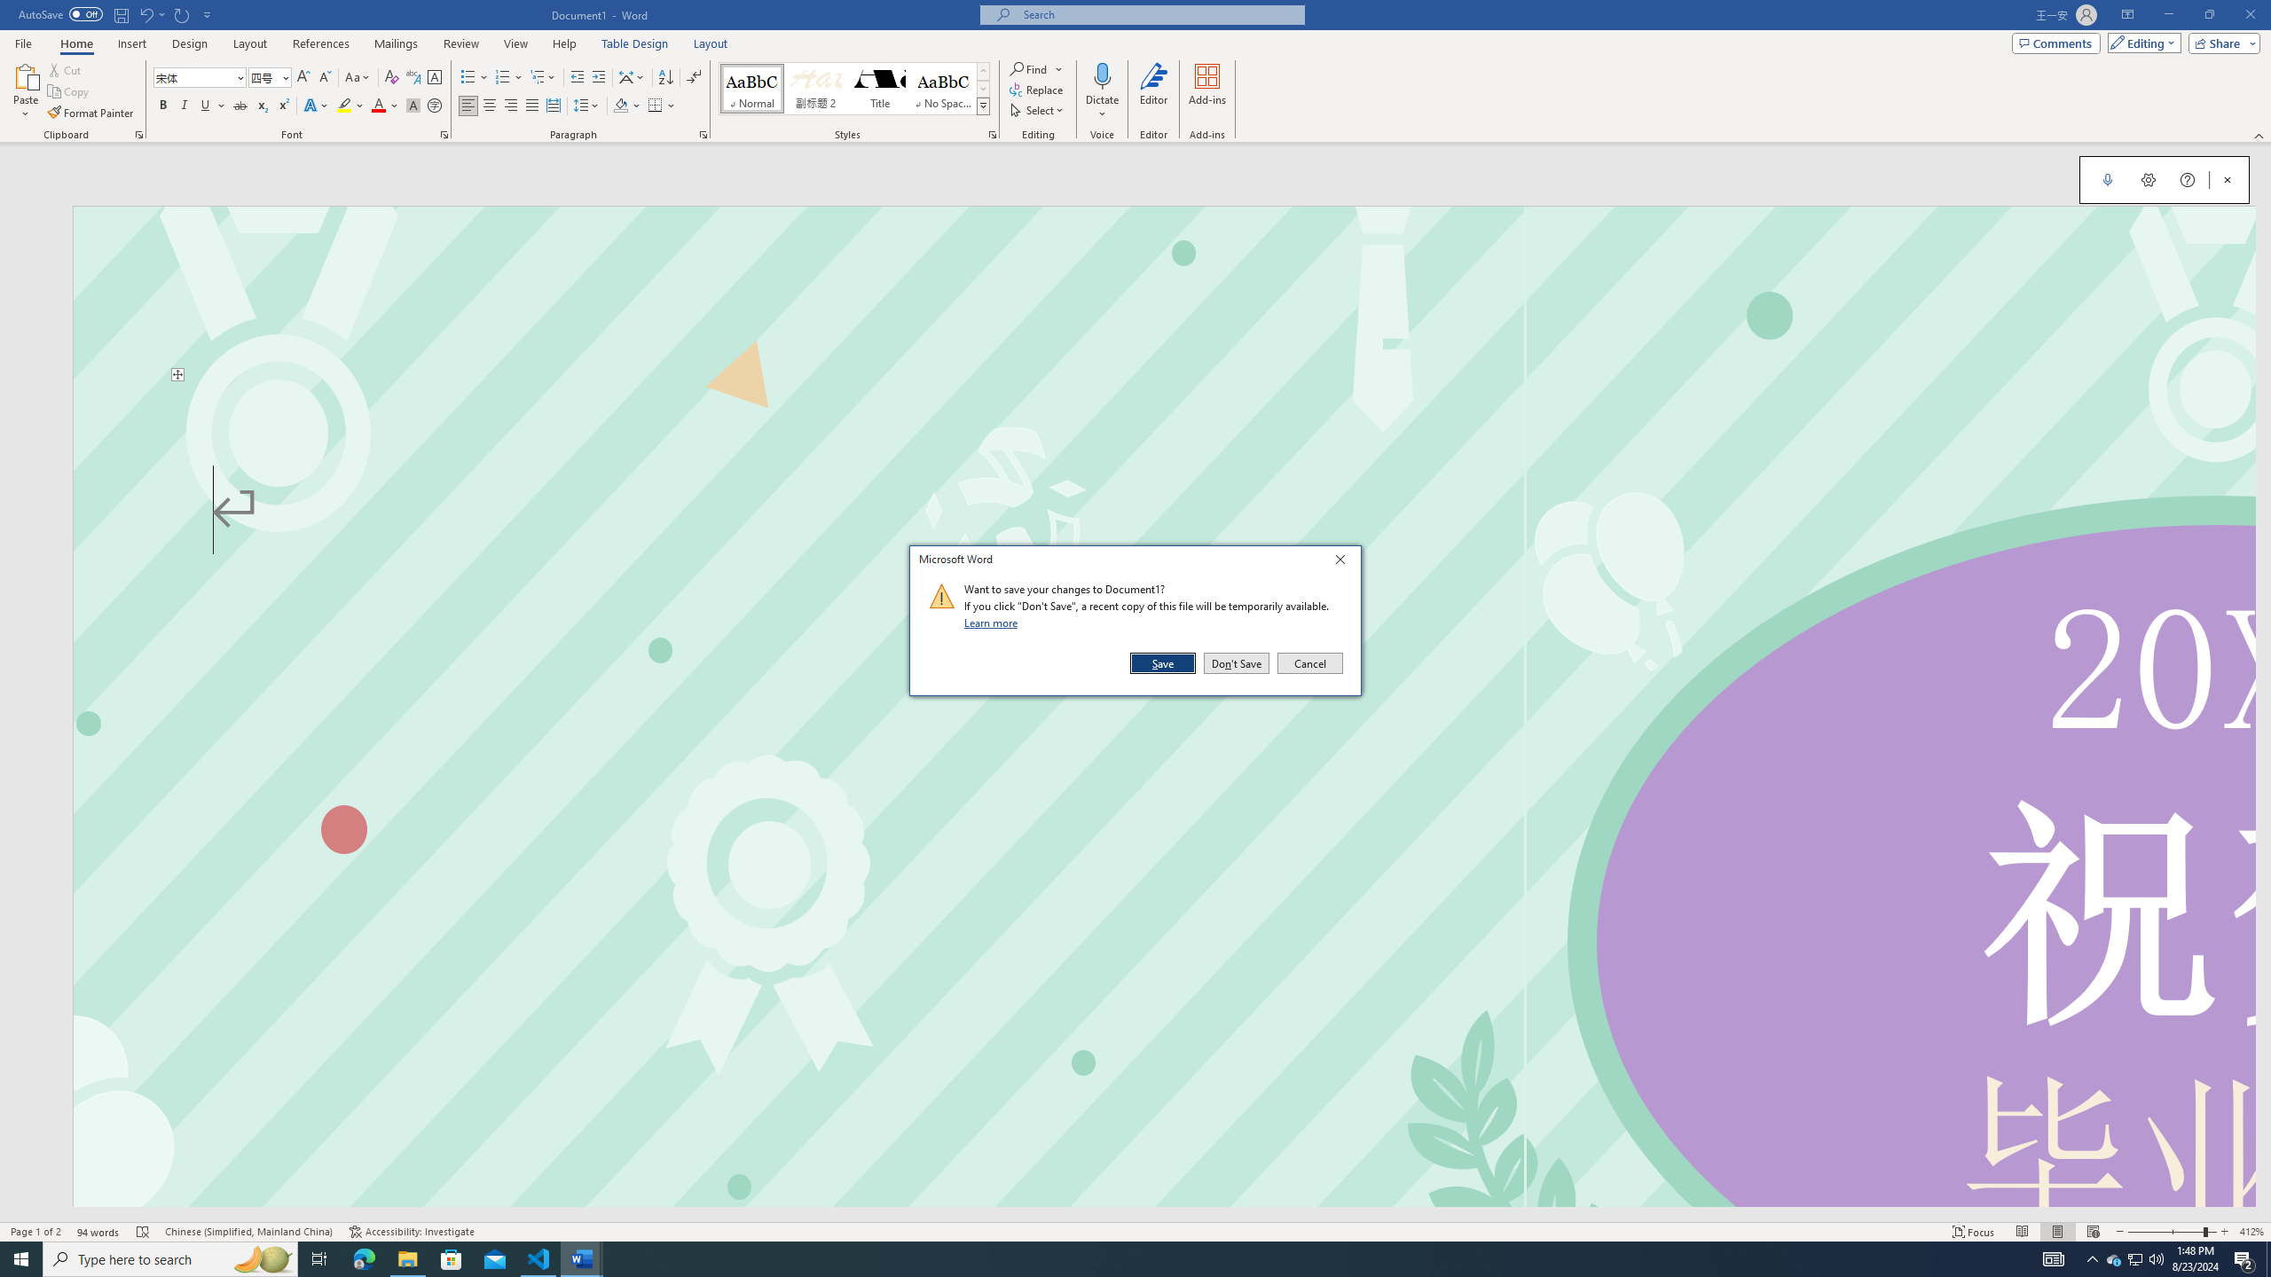 This screenshot has width=2271, height=1277. I want to click on Language Chinese (Simplified, Mainland China), so click(452, 1259).